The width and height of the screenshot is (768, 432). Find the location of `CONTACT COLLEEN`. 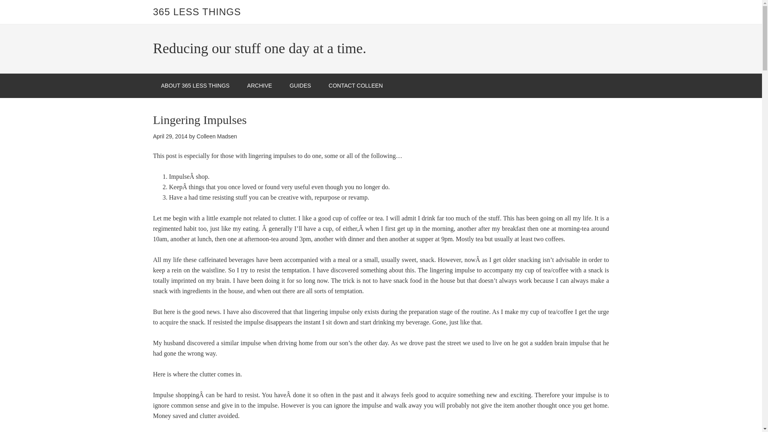

CONTACT COLLEEN is located at coordinates (356, 86).